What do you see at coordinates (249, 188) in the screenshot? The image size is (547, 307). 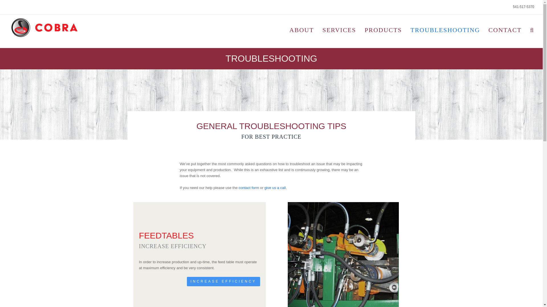 I see `contact form` at bounding box center [249, 188].